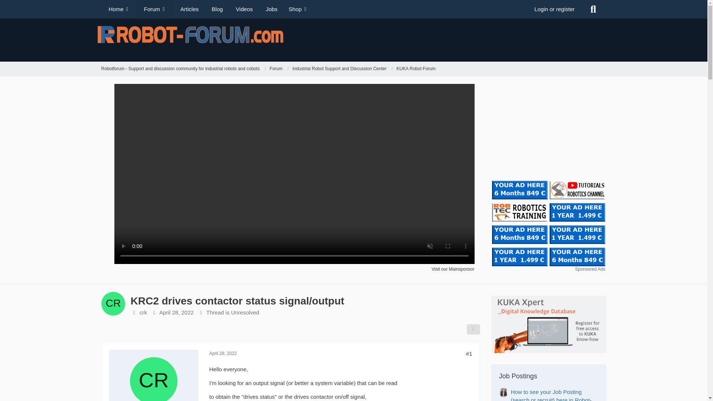 This screenshot has height=401, width=713. Describe the element at coordinates (478, 39) in the screenshot. I see `Advertisement` at that location.